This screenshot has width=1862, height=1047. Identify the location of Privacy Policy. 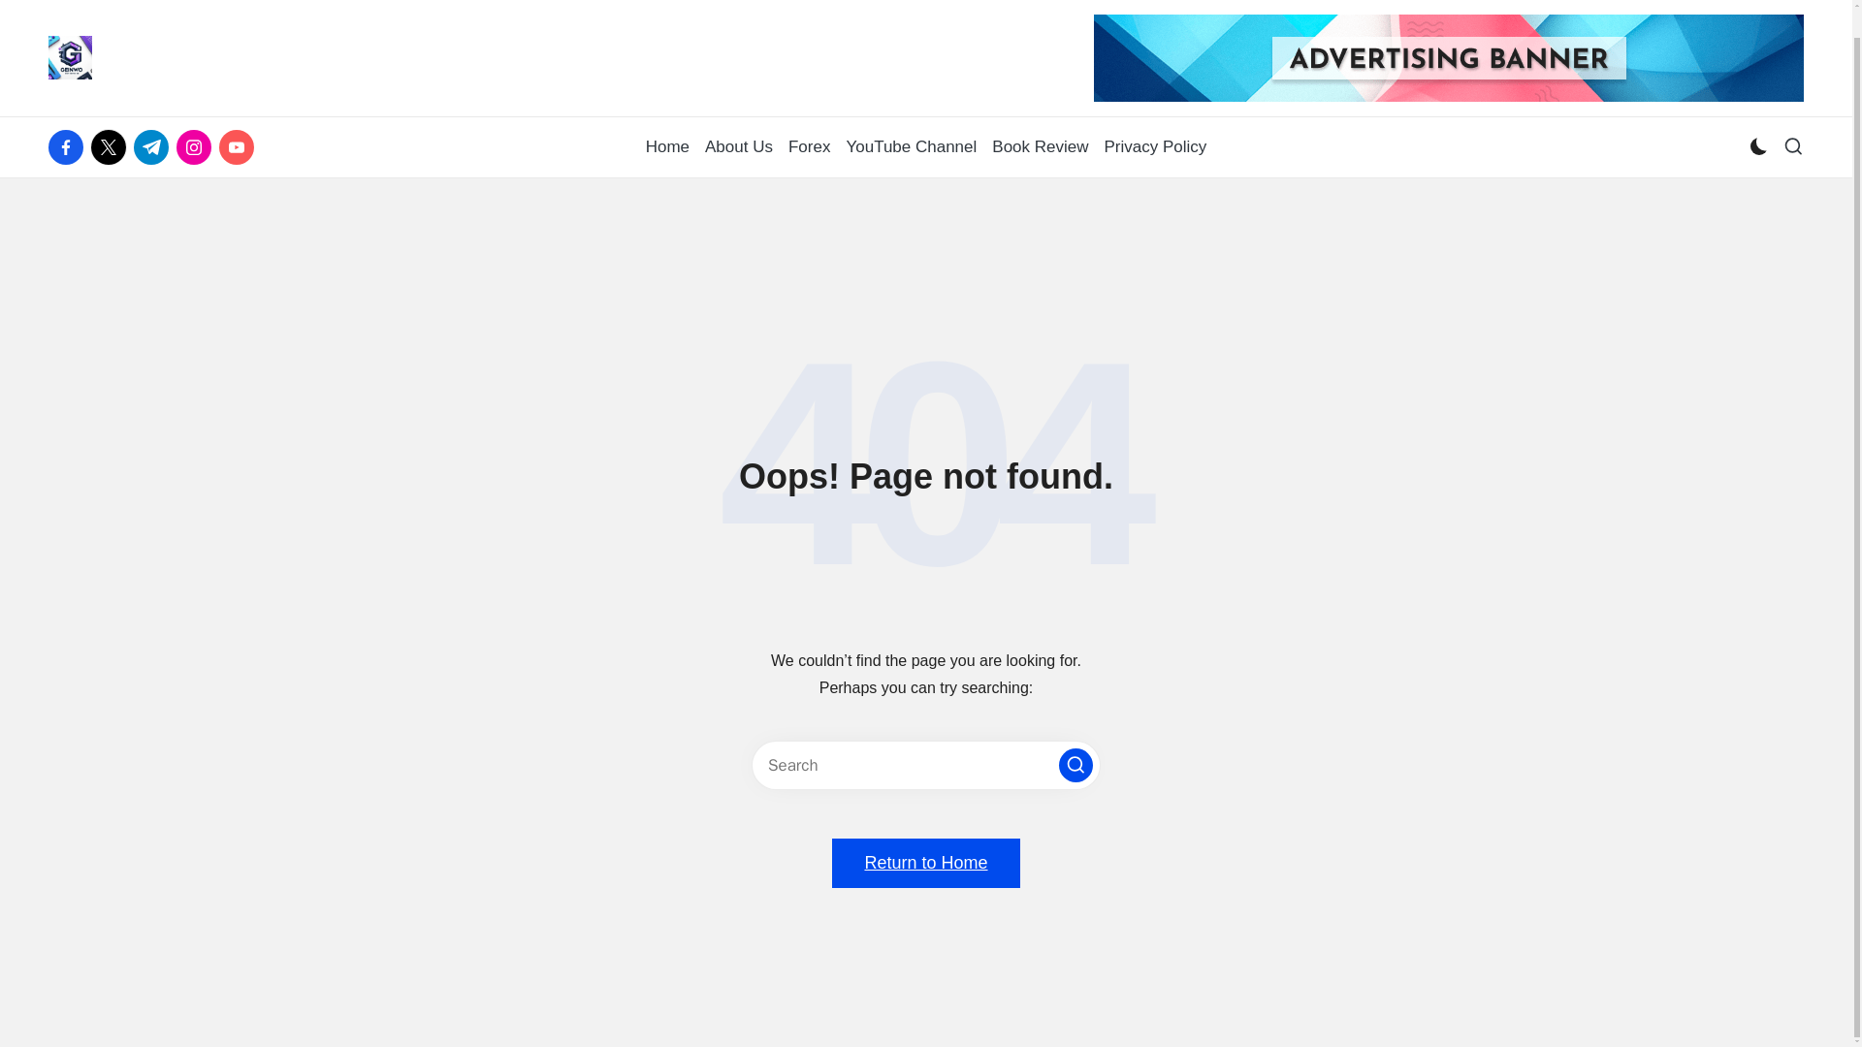
(1155, 147).